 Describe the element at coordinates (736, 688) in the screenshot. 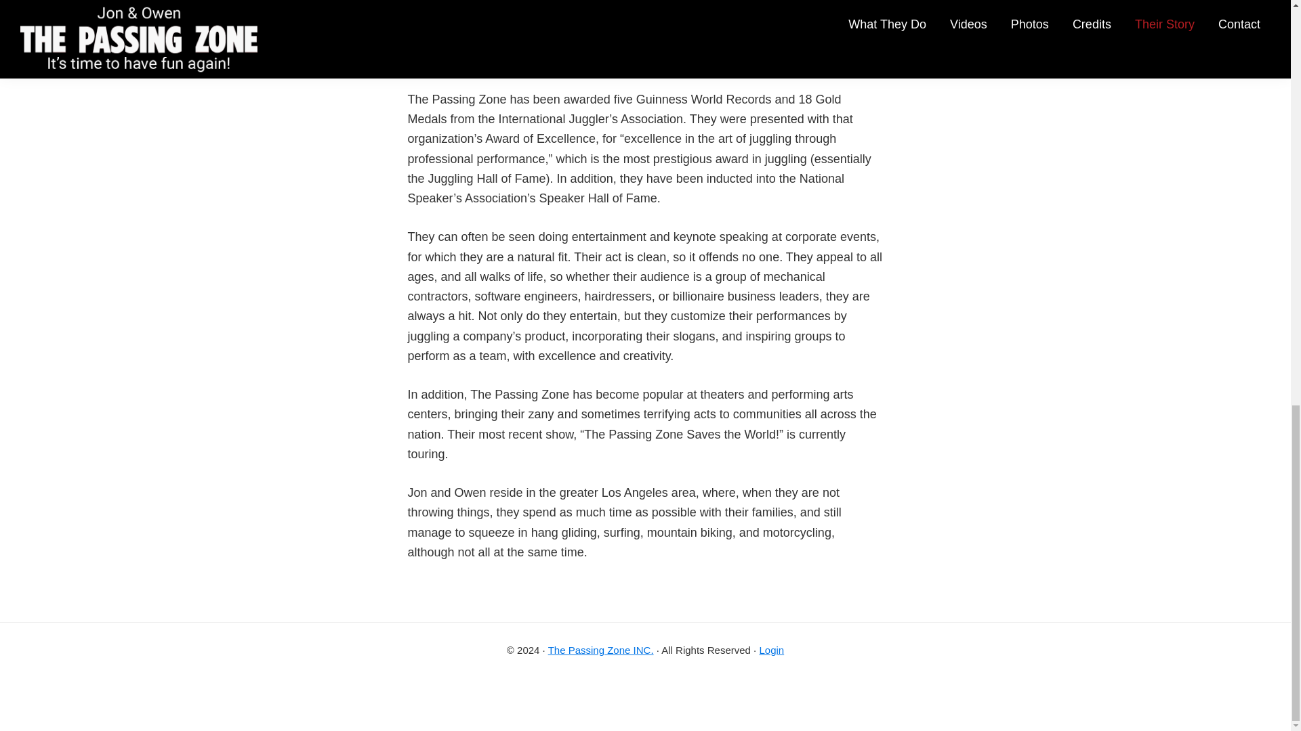

I see `Workshop` at that location.